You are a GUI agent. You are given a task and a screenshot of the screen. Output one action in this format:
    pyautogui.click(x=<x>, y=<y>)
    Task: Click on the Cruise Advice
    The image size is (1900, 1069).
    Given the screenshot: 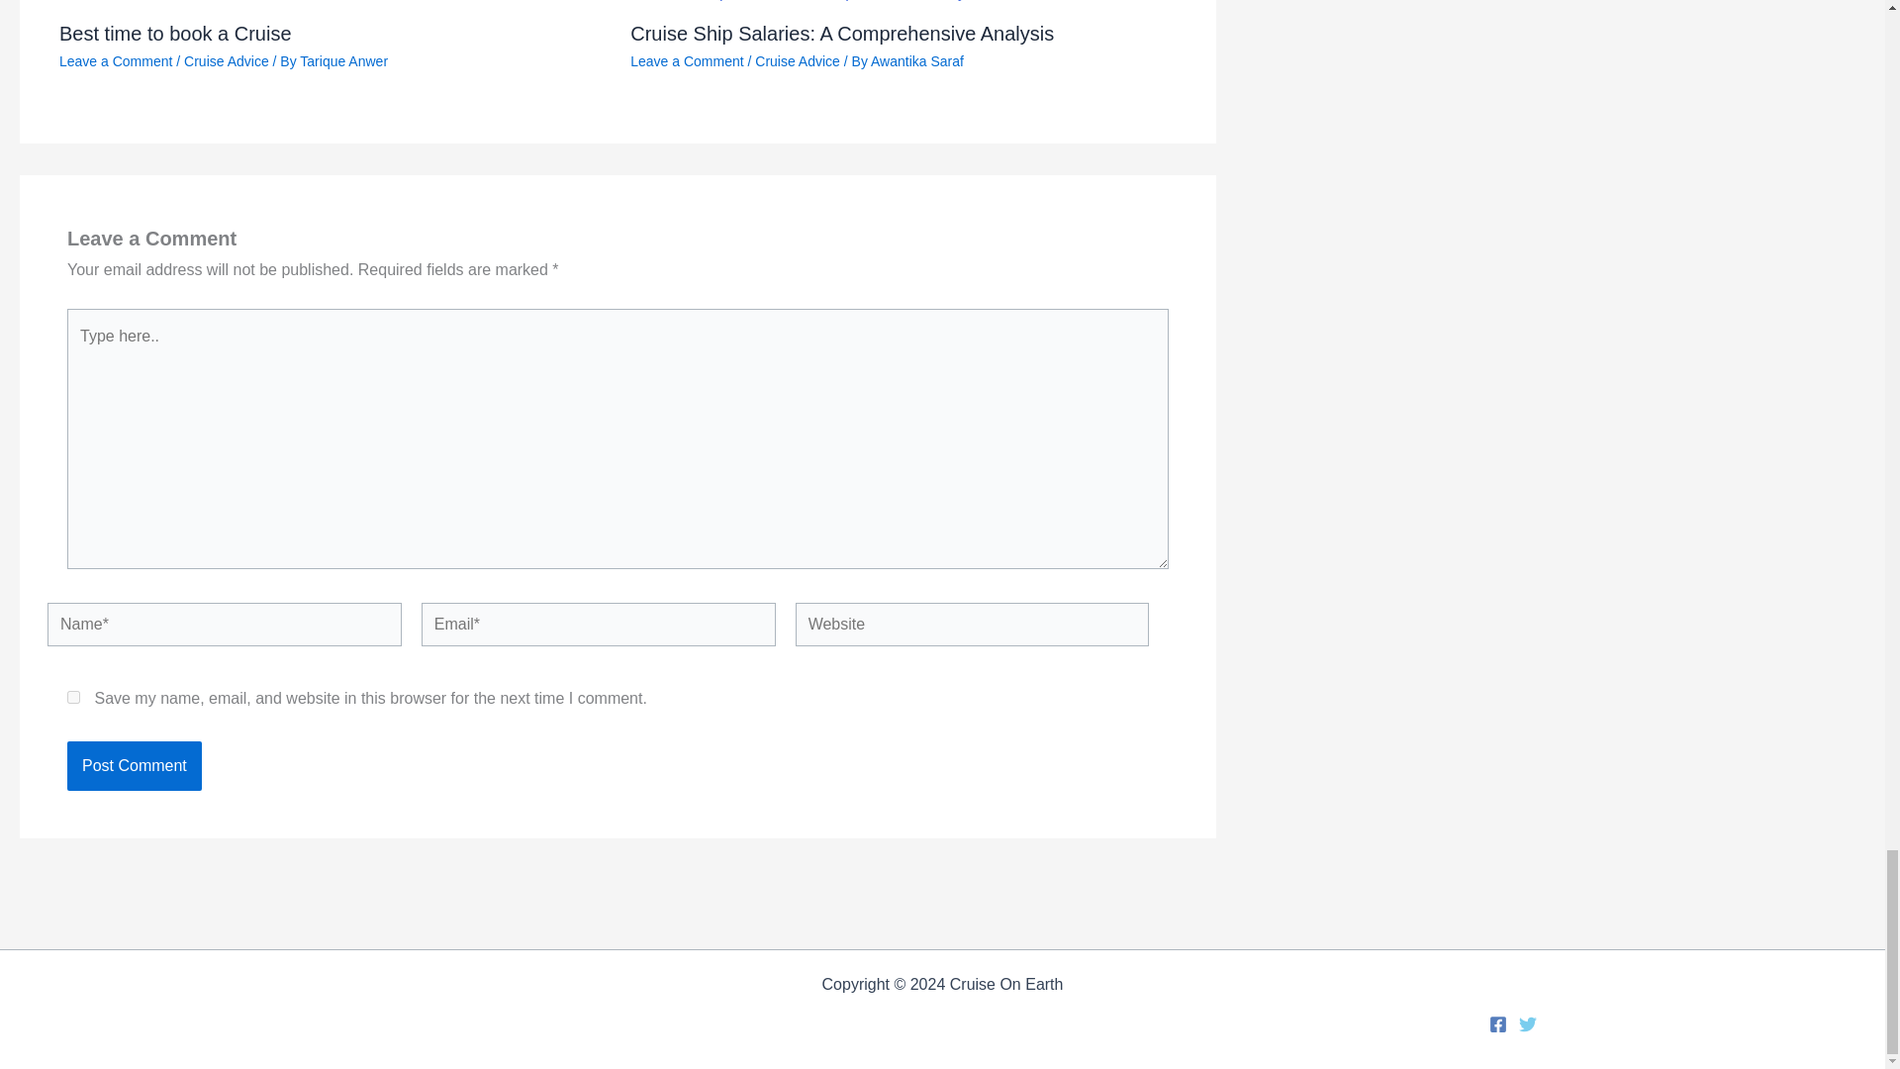 What is the action you would take?
    pyautogui.click(x=797, y=61)
    